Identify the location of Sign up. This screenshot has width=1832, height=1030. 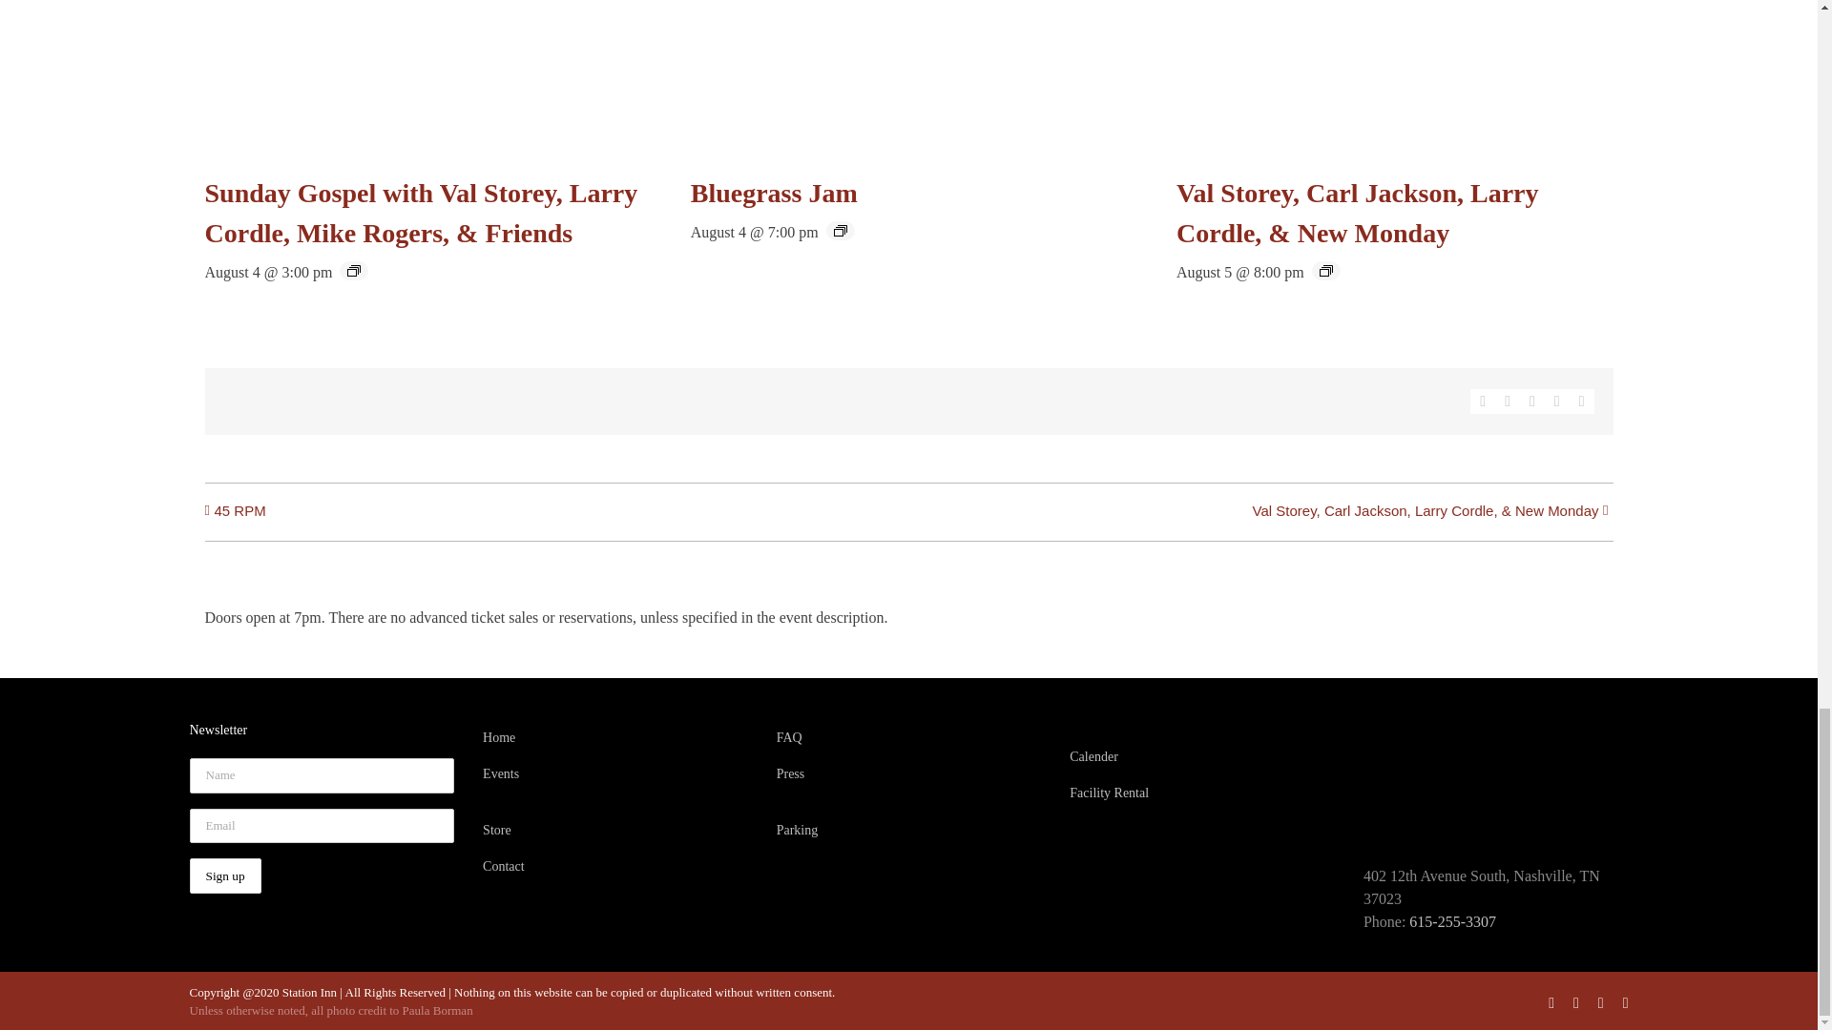
(223, 875).